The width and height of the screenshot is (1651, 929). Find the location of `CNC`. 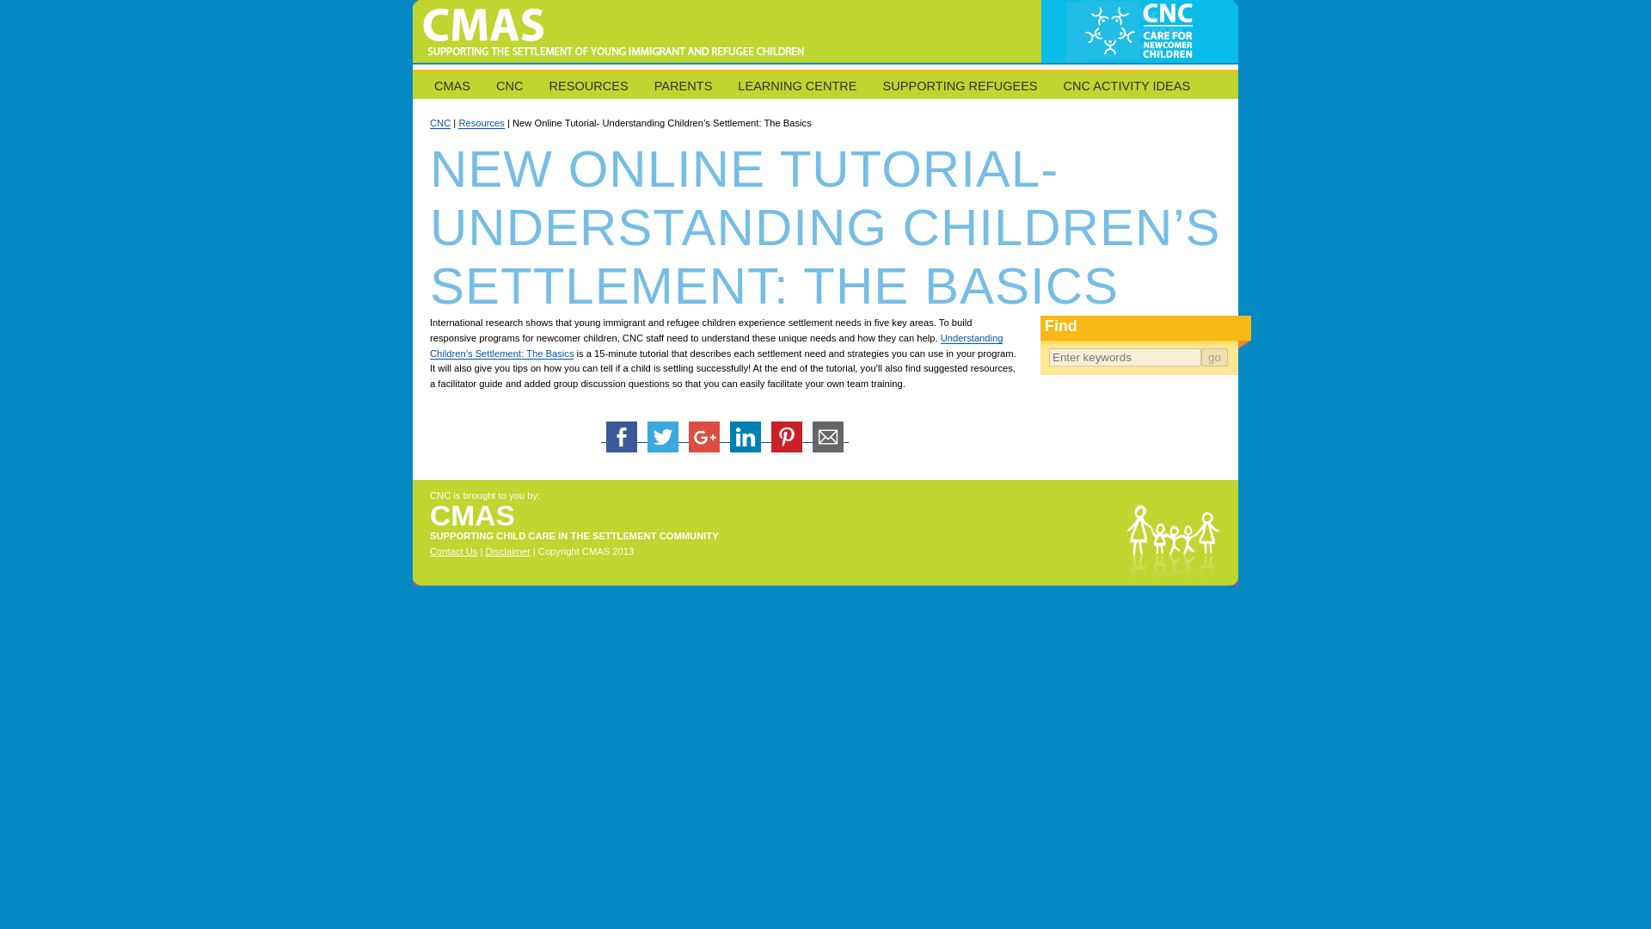

CNC is located at coordinates (509, 86).